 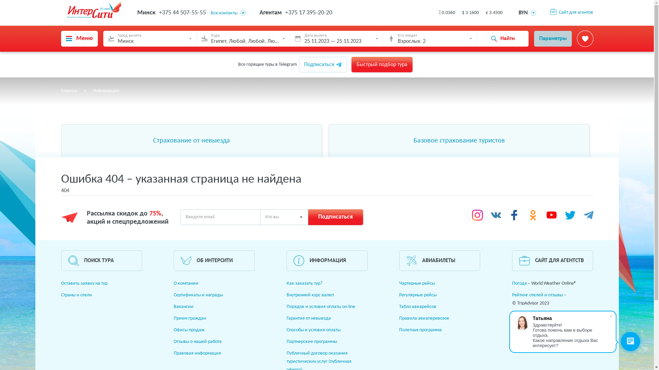 I want to click on facebook: intercitybytour, so click(x=515, y=215).